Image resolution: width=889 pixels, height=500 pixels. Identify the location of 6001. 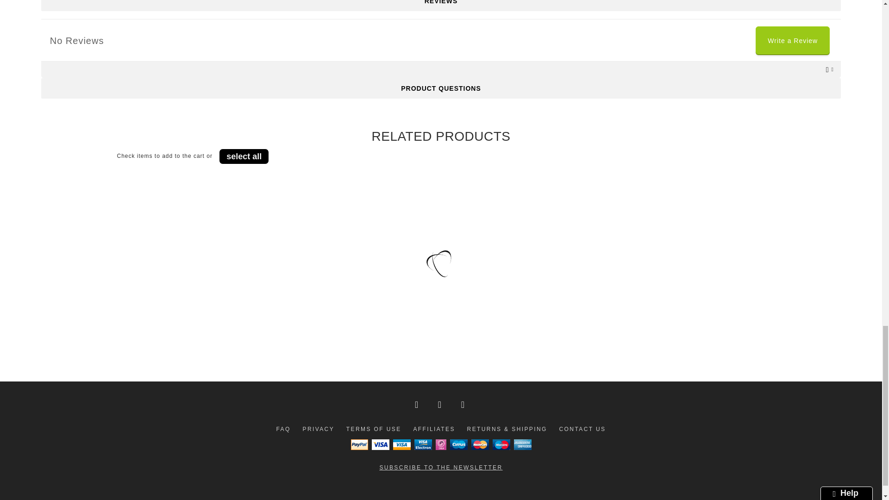
(299, 336).